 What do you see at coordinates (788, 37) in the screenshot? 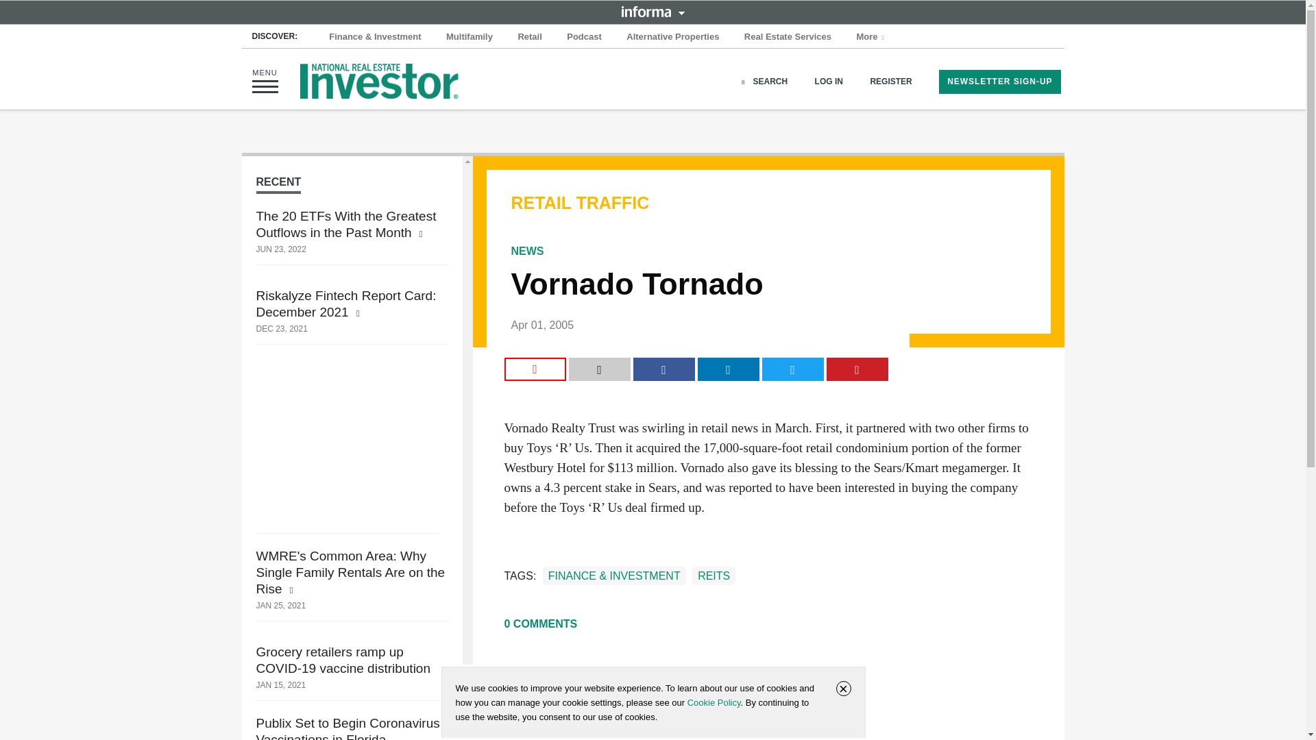
I see `Real Estate Services` at bounding box center [788, 37].